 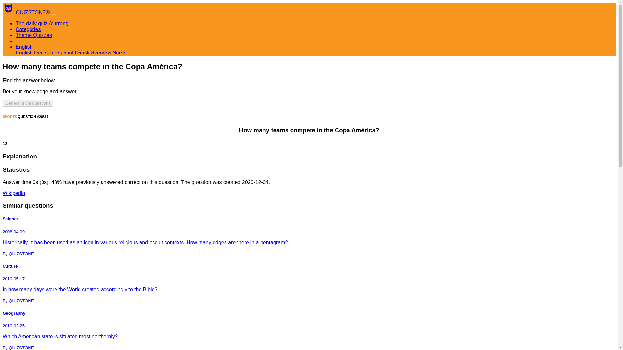 What do you see at coordinates (24, 52) in the screenshot?
I see `English` at bounding box center [24, 52].